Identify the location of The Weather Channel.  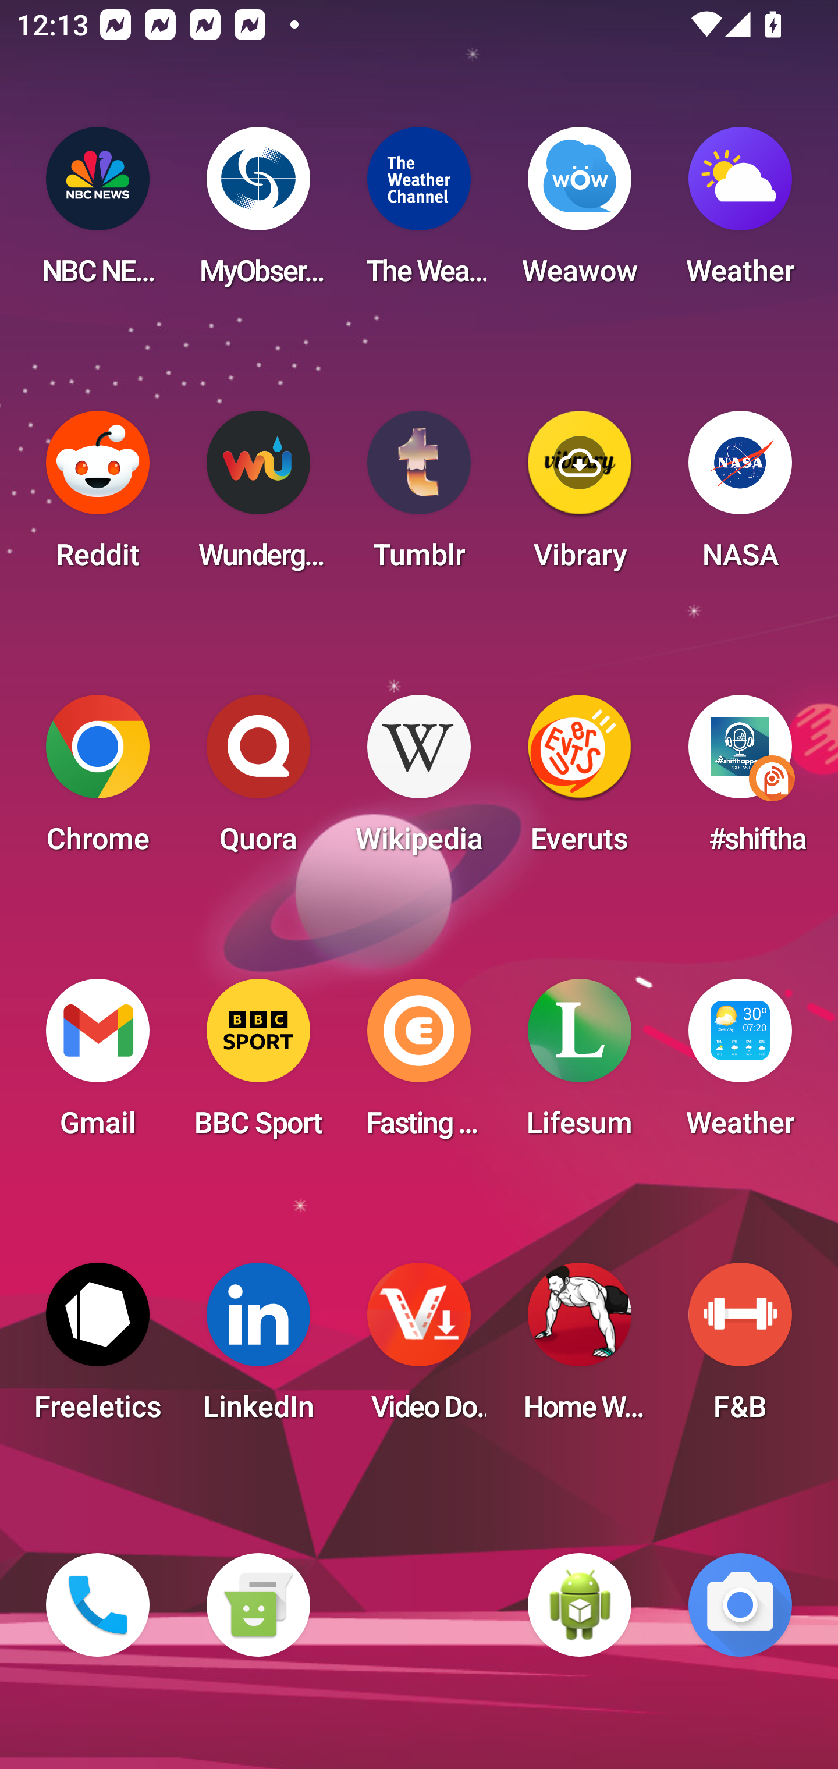
(419, 213).